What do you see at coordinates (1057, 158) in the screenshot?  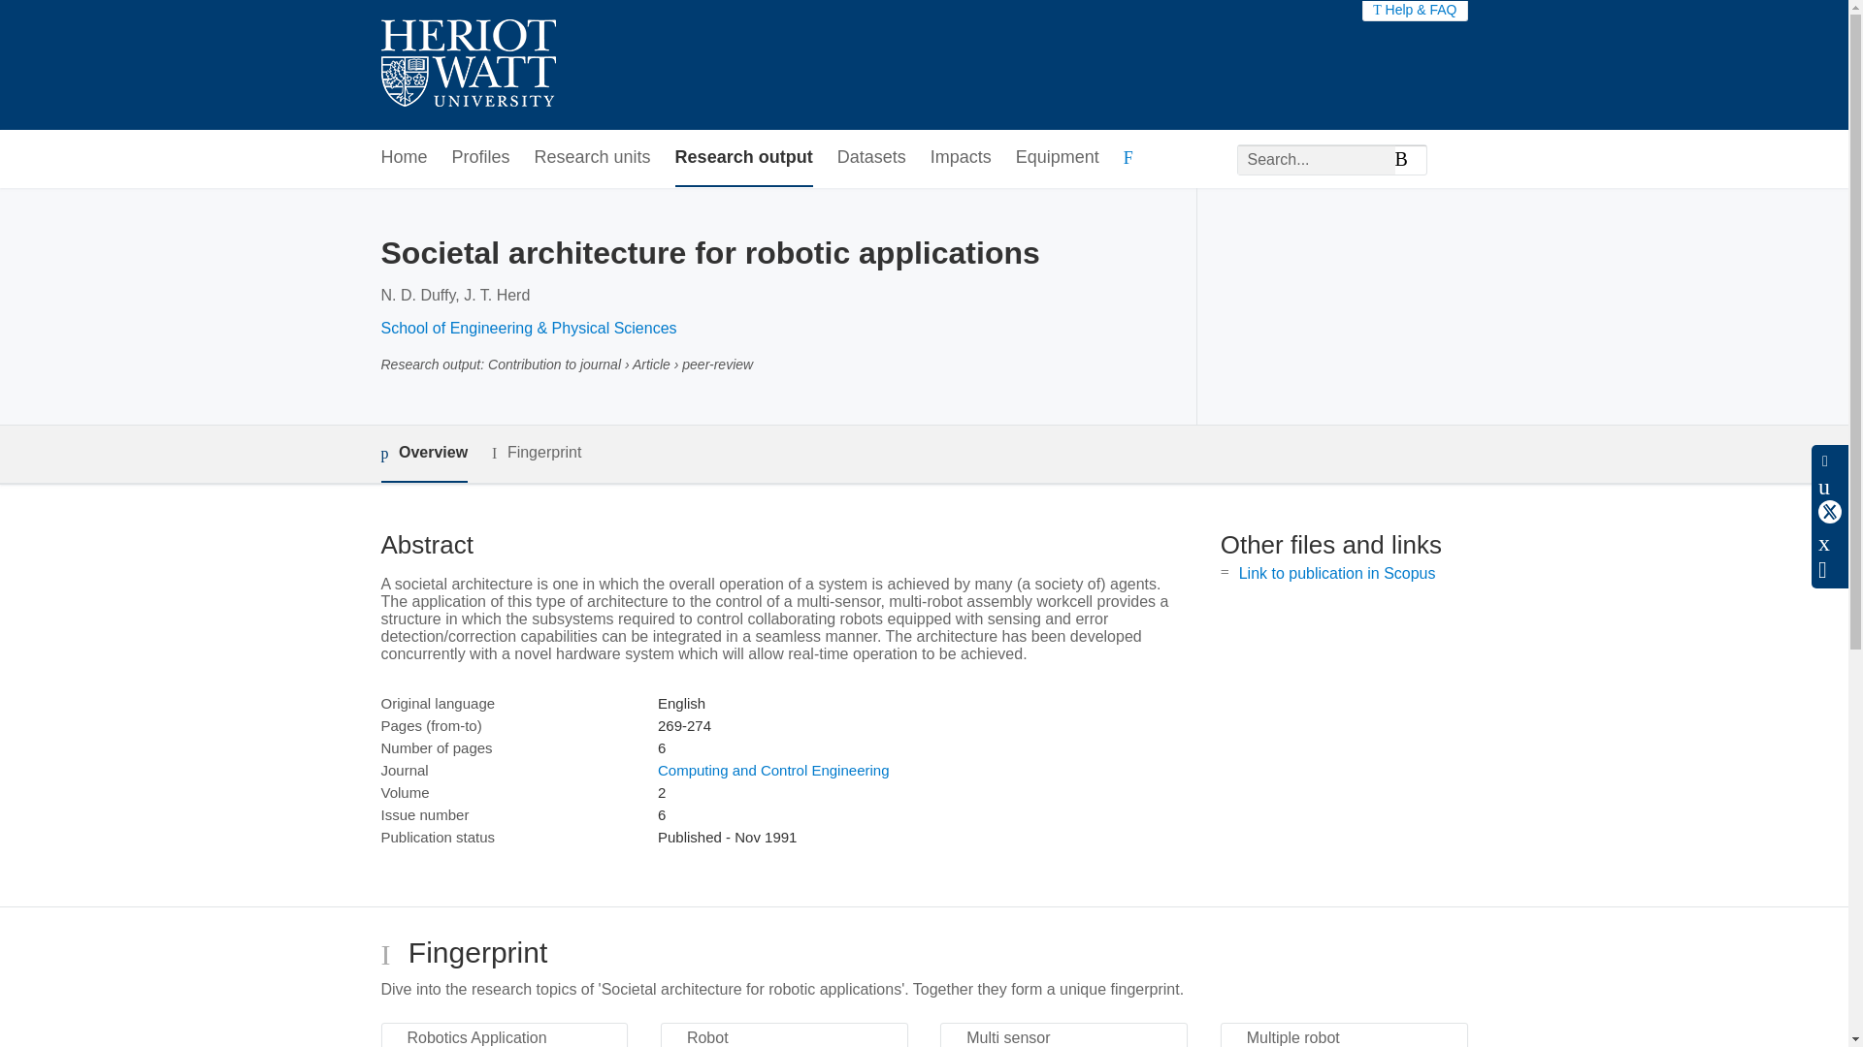 I see `Equipment` at bounding box center [1057, 158].